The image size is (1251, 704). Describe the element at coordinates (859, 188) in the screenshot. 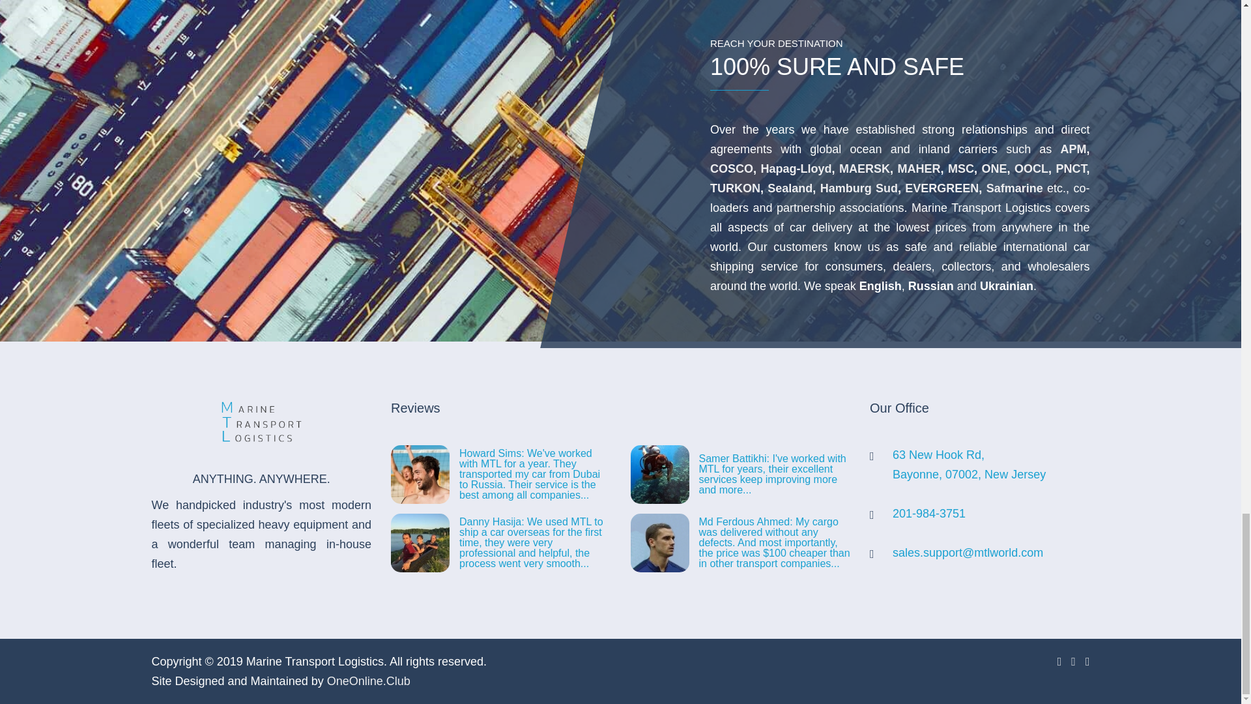

I see `Positive review about Marine Transport Logistics` at that location.